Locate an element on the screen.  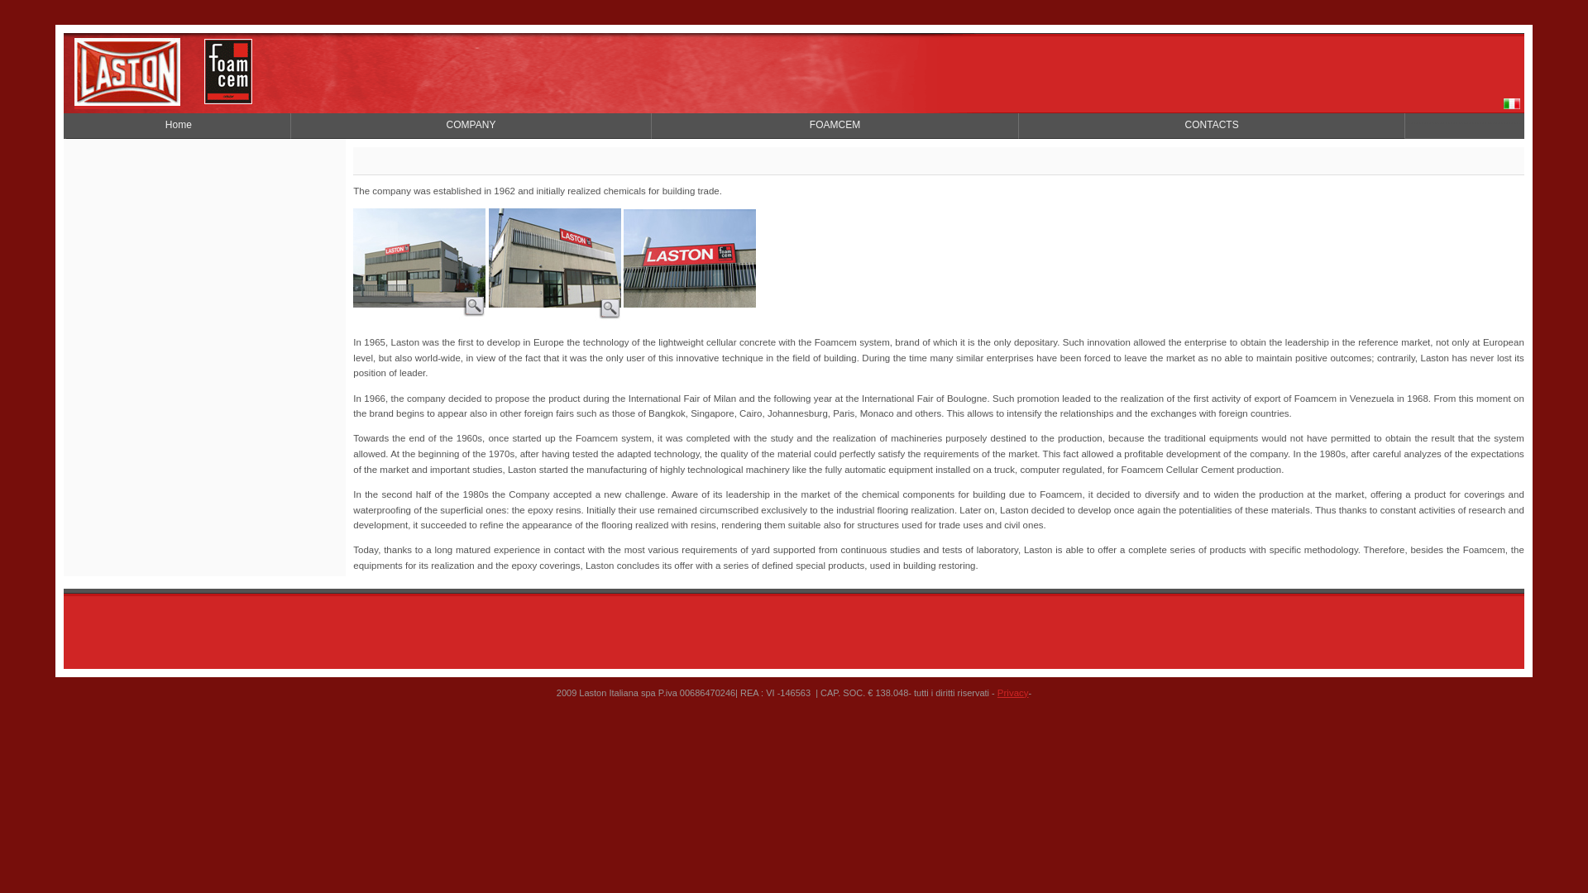
FOAMCEM is located at coordinates (834, 124).